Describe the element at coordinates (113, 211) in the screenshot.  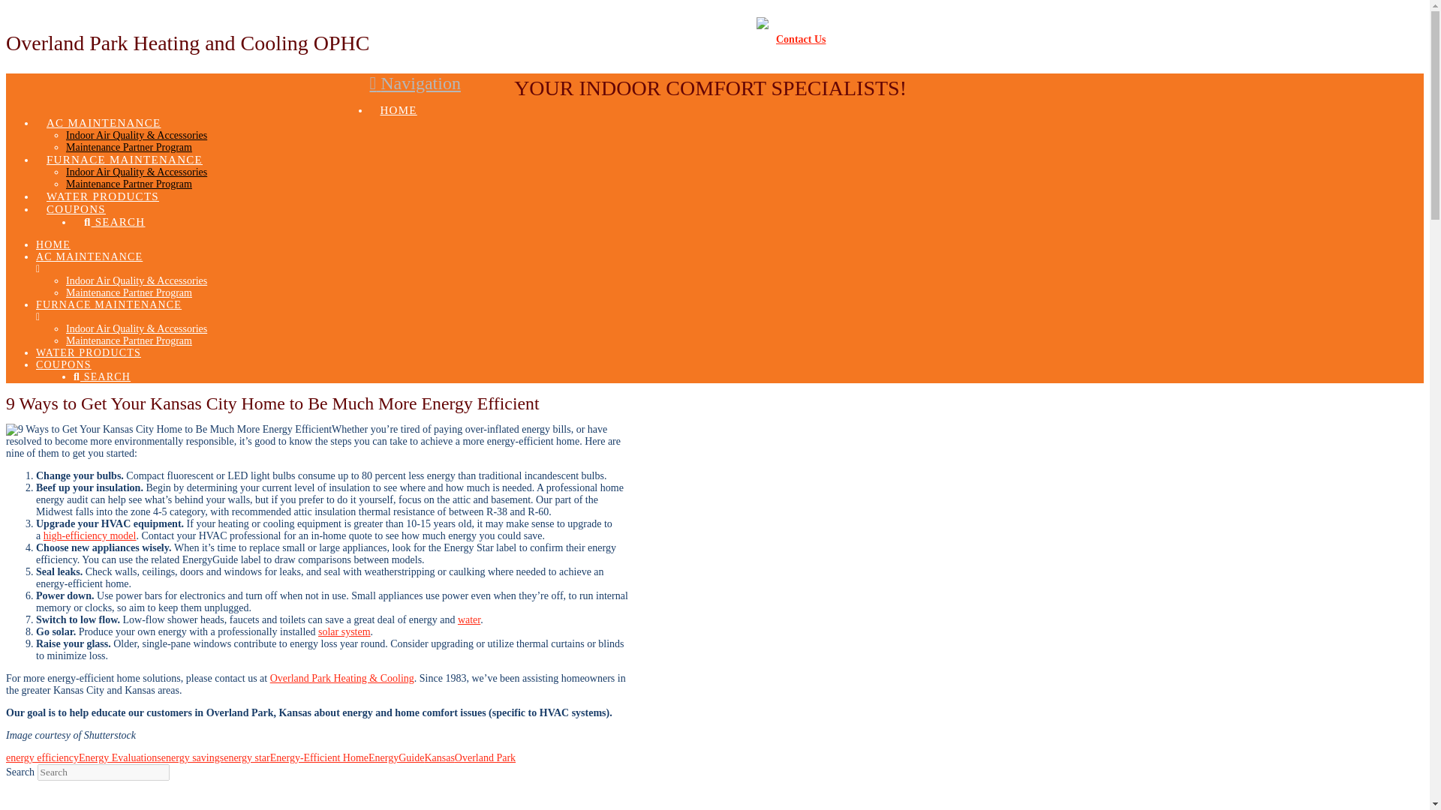
I see `SEARCH` at that location.